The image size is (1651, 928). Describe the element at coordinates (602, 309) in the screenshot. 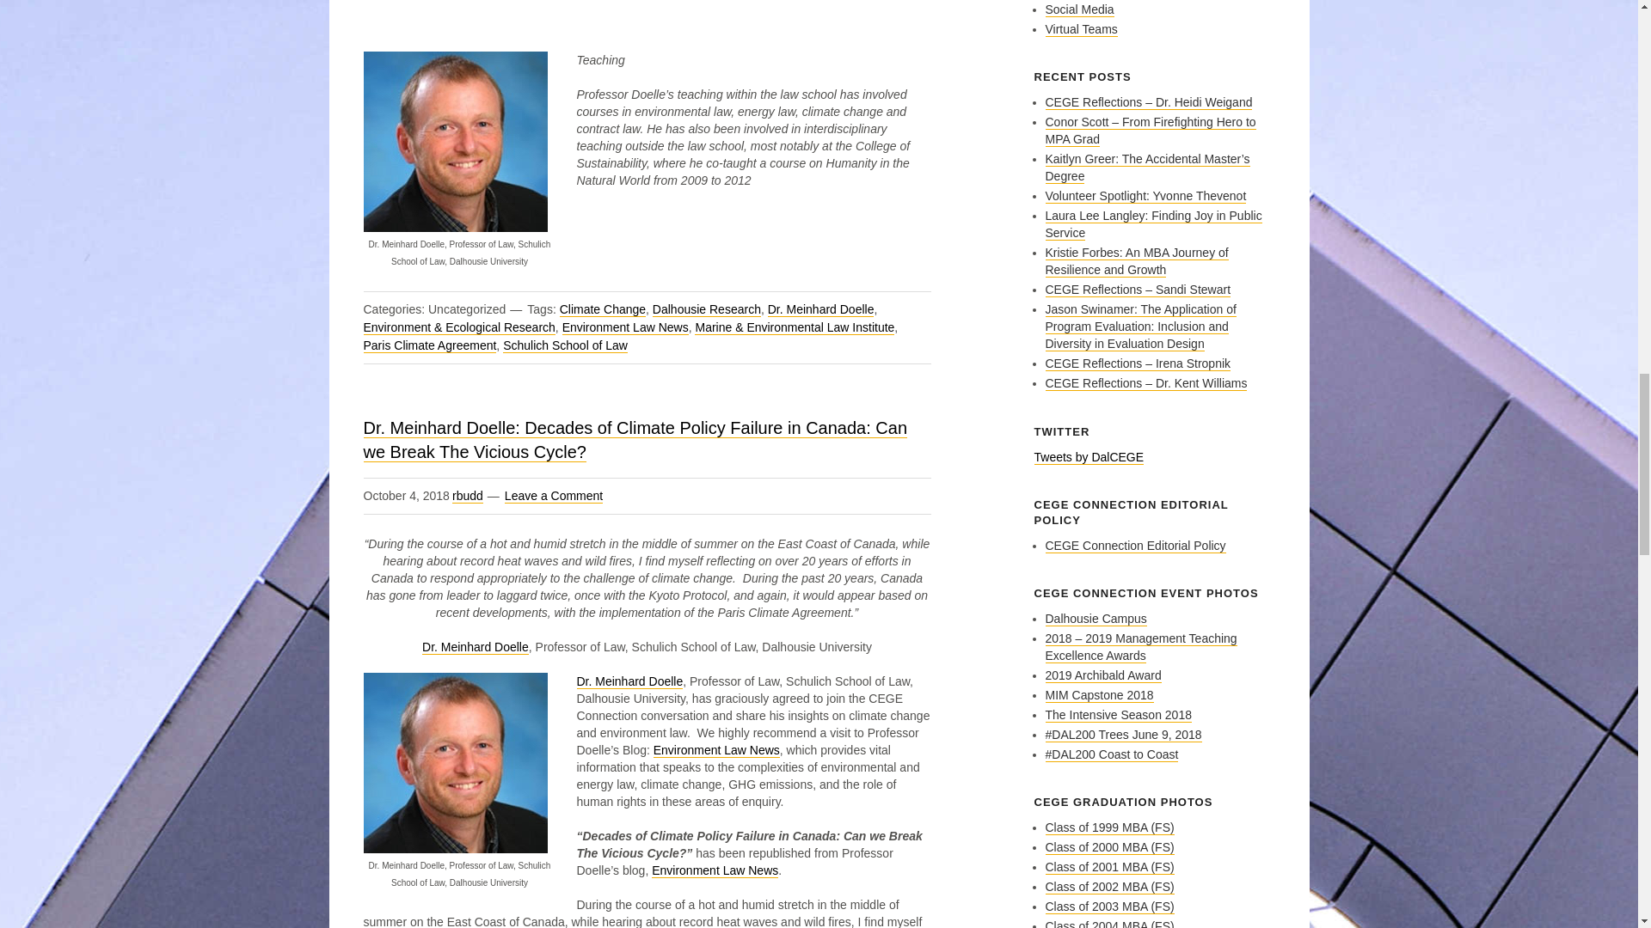

I see `Climate Change` at that location.